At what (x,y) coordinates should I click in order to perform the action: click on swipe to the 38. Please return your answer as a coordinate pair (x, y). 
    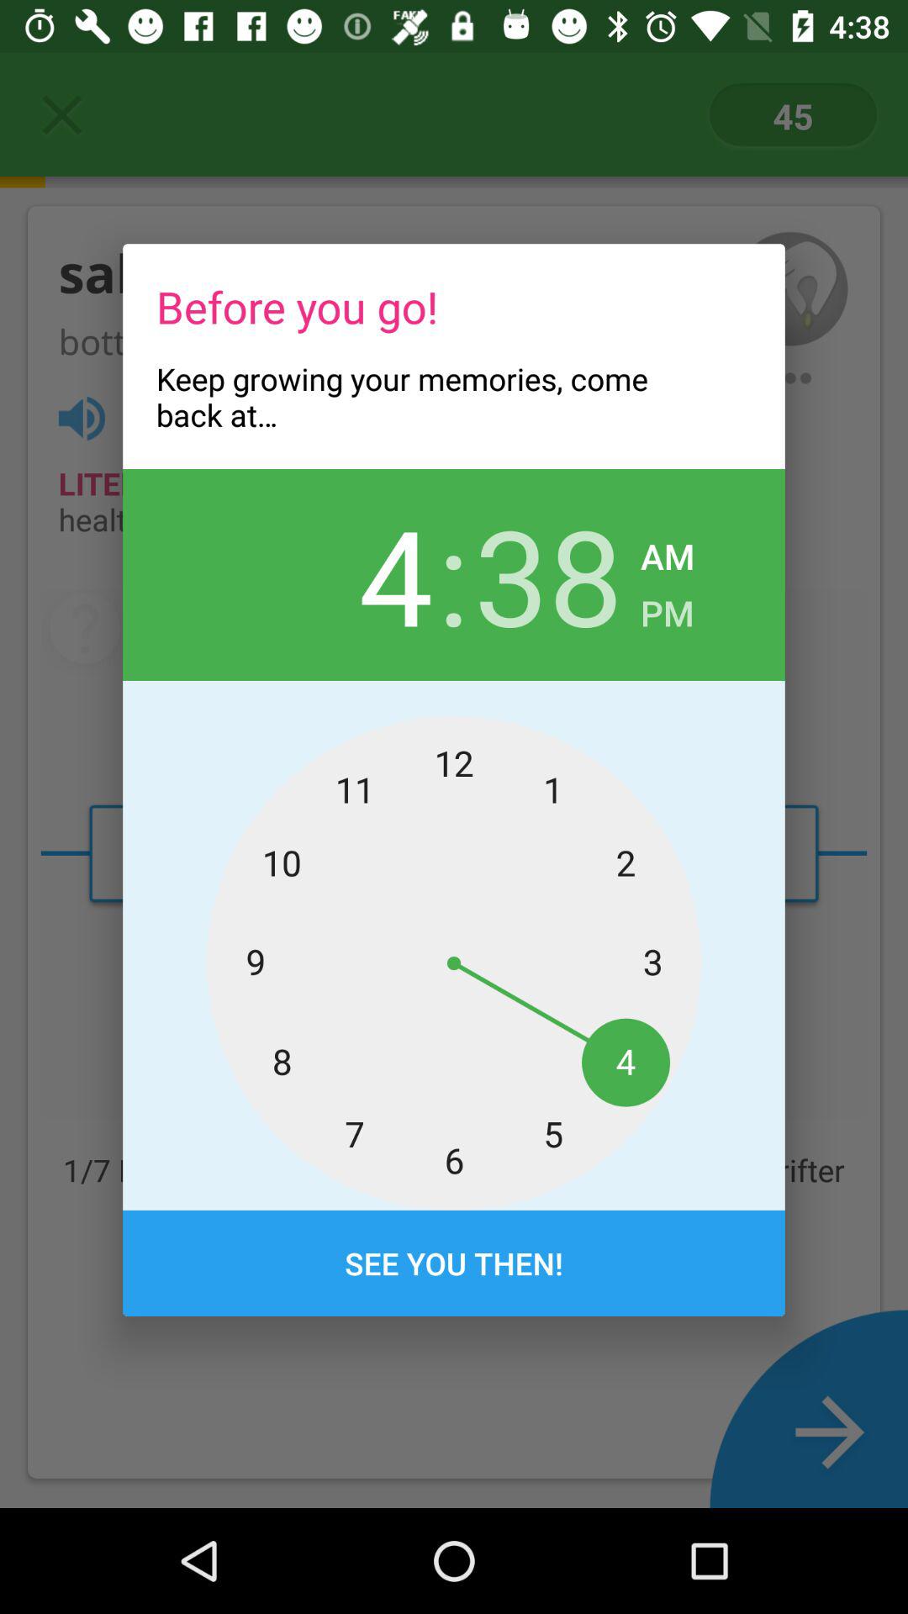
    Looking at the image, I should click on (548, 574).